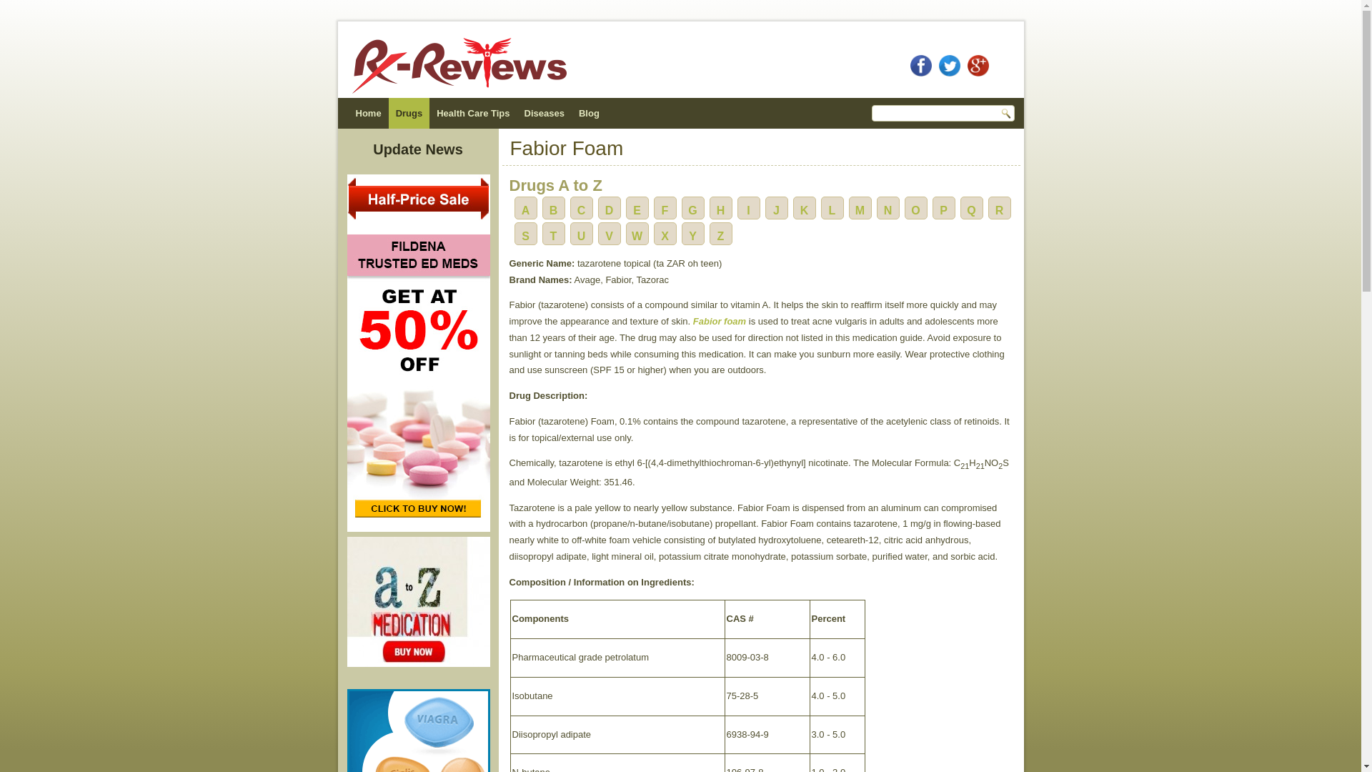 The image size is (1372, 772). What do you see at coordinates (368, 113) in the screenshot?
I see `RX Reviews` at bounding box center [368, 113].